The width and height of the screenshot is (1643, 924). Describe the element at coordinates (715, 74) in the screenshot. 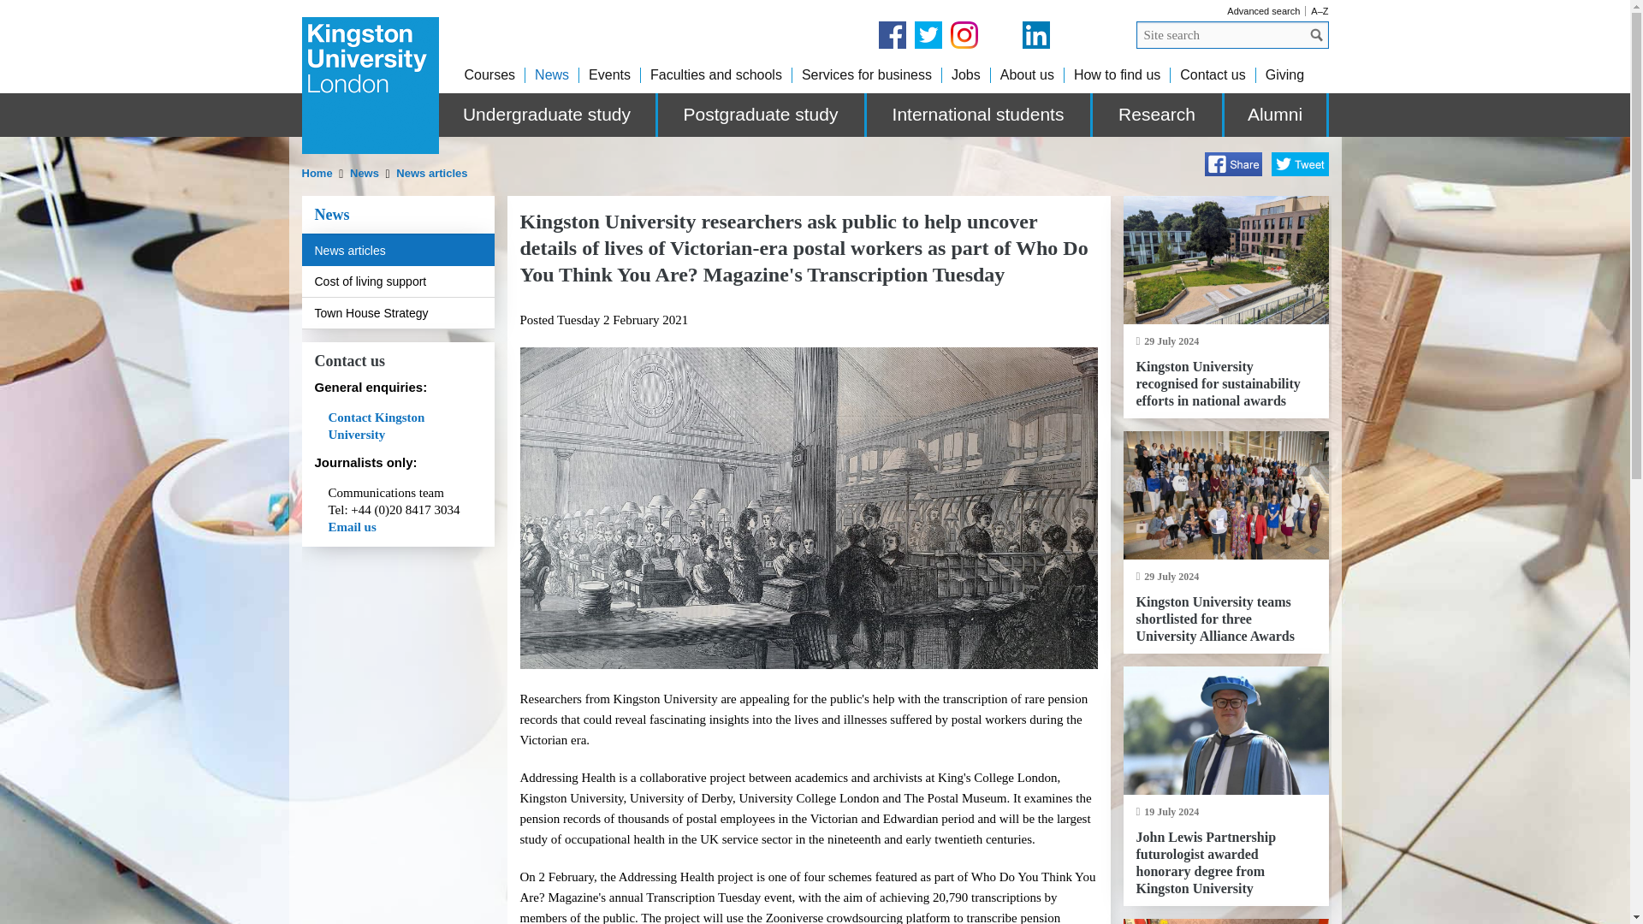

I see `Faculties and schools` at that location.